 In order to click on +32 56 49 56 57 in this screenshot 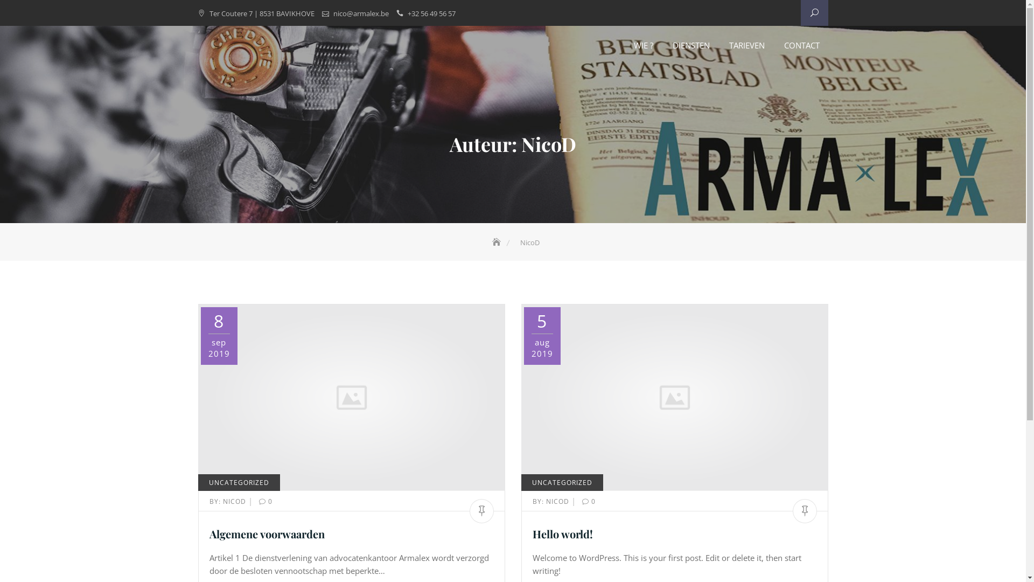, I will do `click(431, 13)`.